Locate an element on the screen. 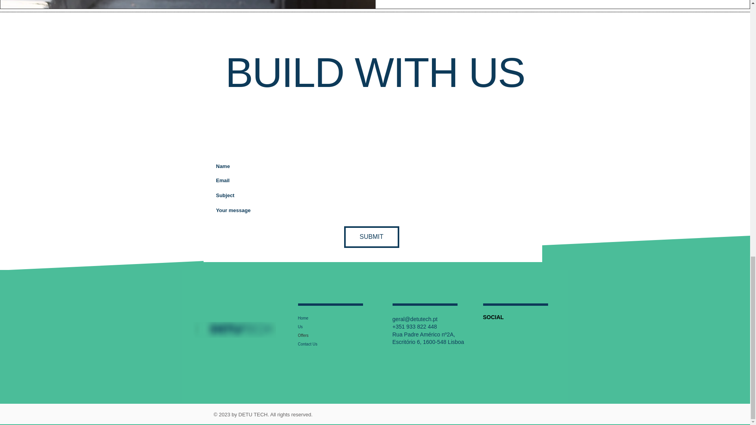 This screenshot has height=425, width=756. SUBMIT is located at coordinates (371, 237).